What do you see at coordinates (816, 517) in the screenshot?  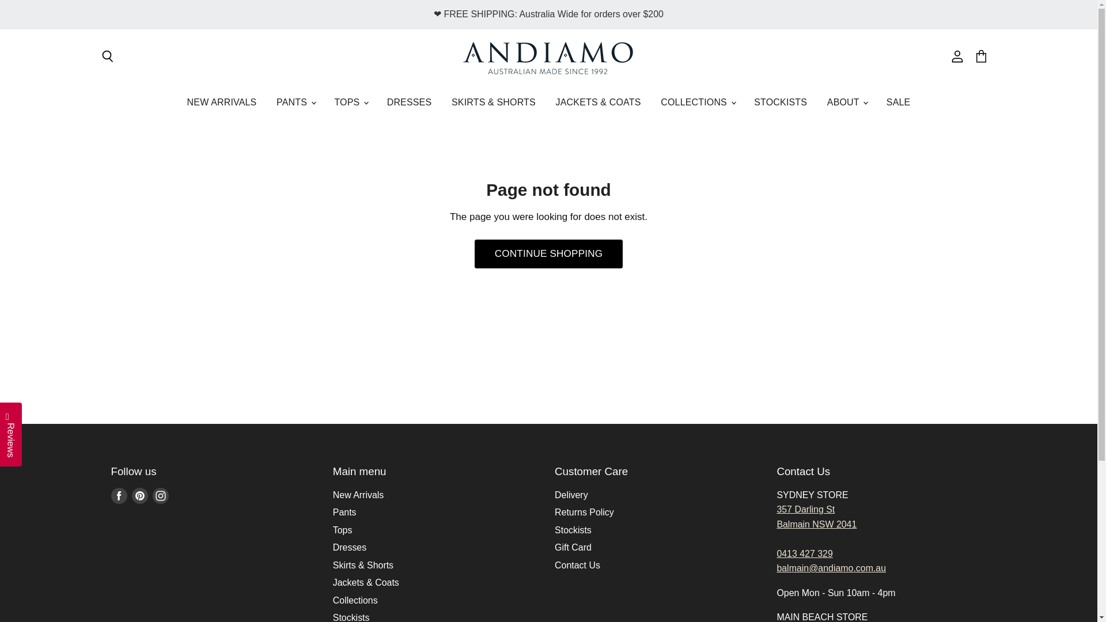 I see `Get Directions` at bounding box center [816, 517].